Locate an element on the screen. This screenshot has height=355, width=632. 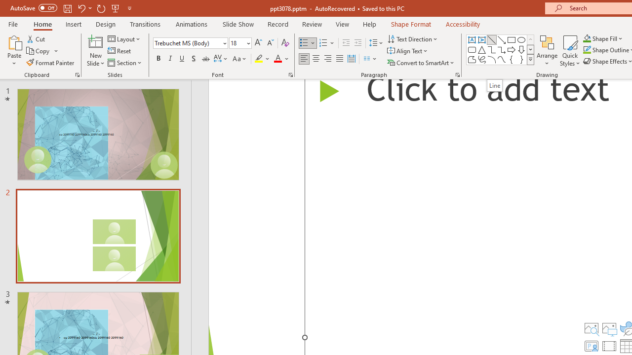
Text Highlight Color Yellow is located at coordinates (259, 59).